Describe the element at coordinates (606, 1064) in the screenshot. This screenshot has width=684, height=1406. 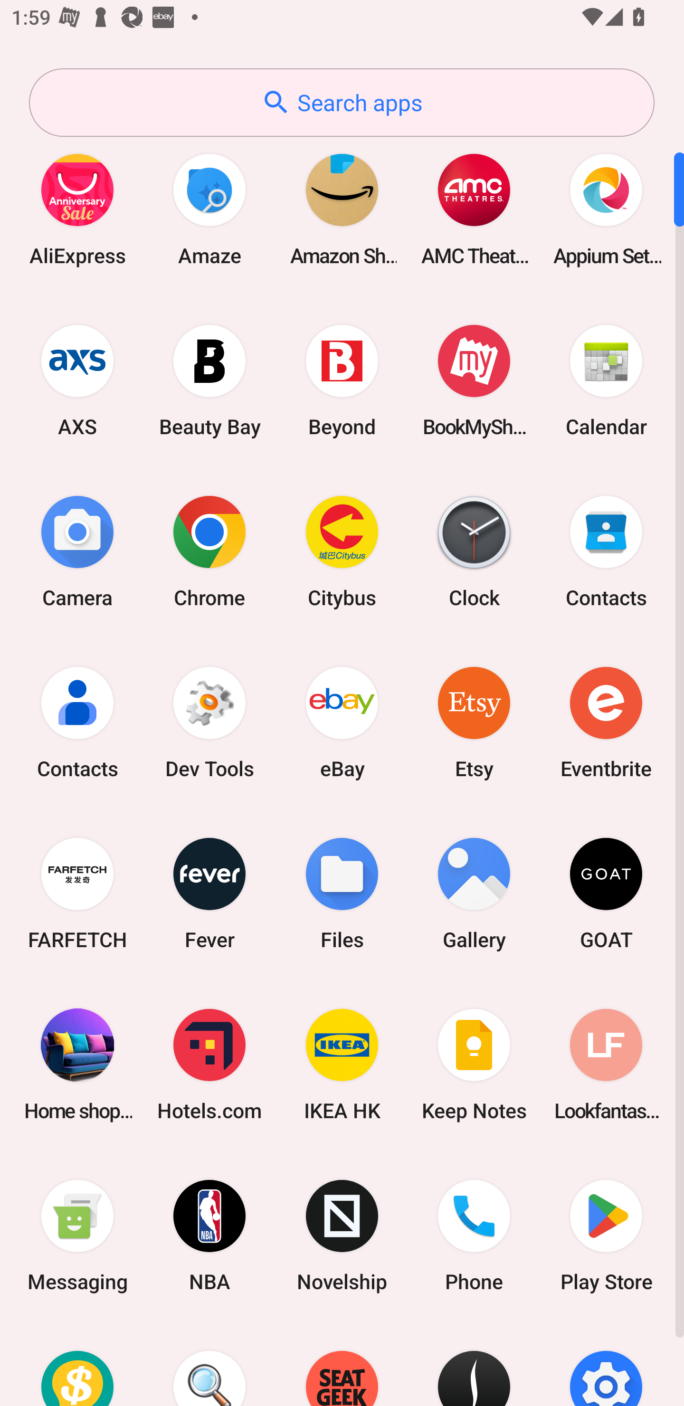
I see `Lookfantastic` at that location.